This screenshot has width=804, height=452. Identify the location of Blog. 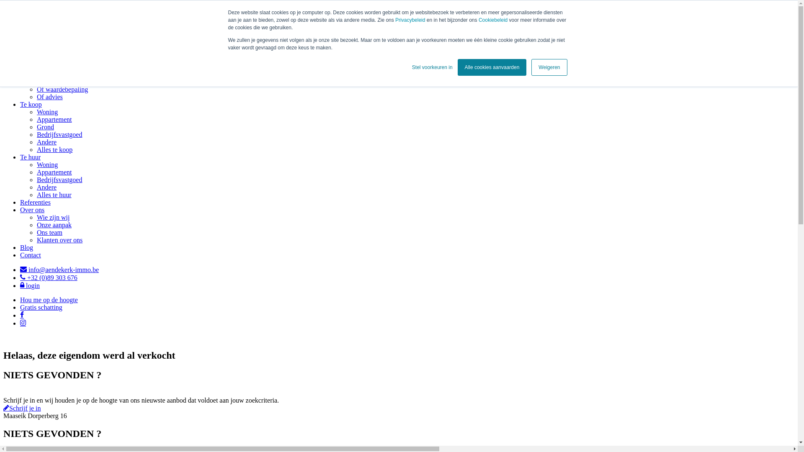
(27, 248).